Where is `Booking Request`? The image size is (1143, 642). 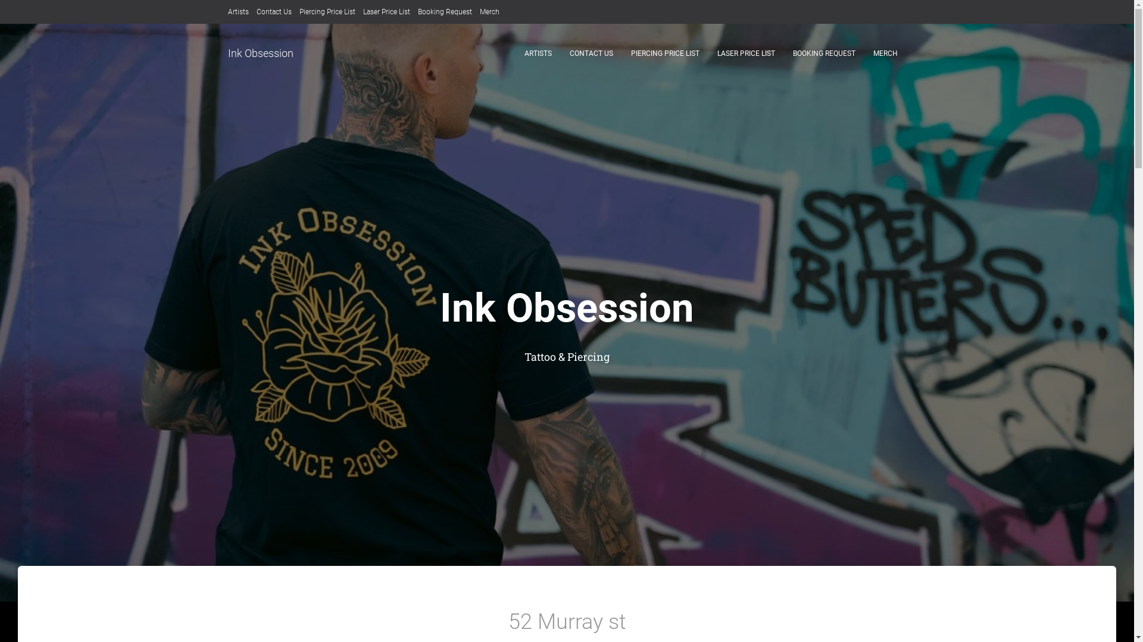
Booking Request is located at coordinates (445, 12).